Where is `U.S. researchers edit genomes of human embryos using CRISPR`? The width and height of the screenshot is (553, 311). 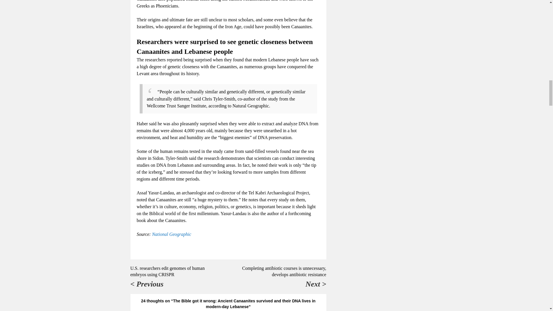 U.S. researchers edit genomes of human embryos using CRISPR is located at coordinates (167, 271).